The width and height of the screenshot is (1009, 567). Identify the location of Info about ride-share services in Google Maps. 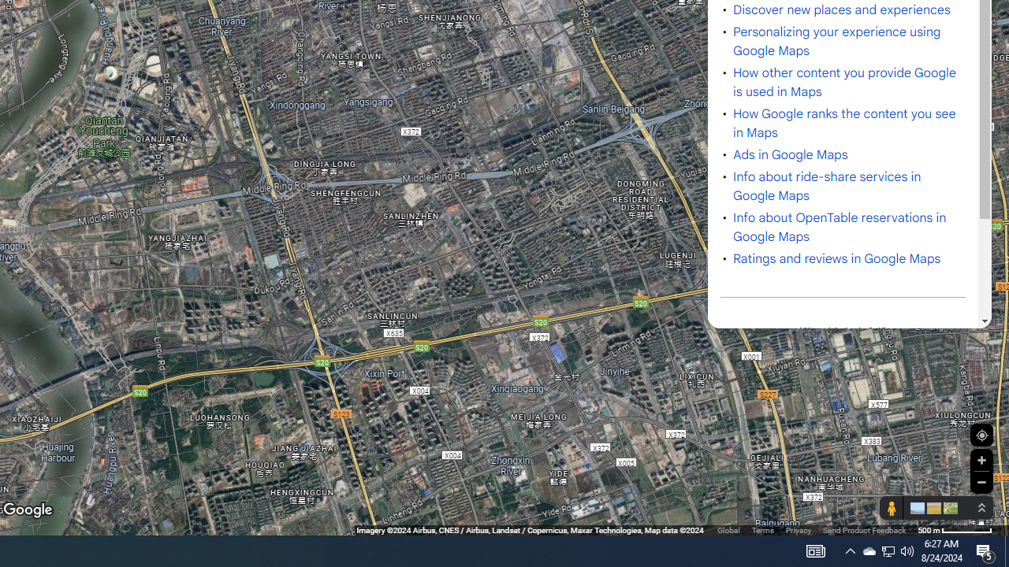
(827, 187).